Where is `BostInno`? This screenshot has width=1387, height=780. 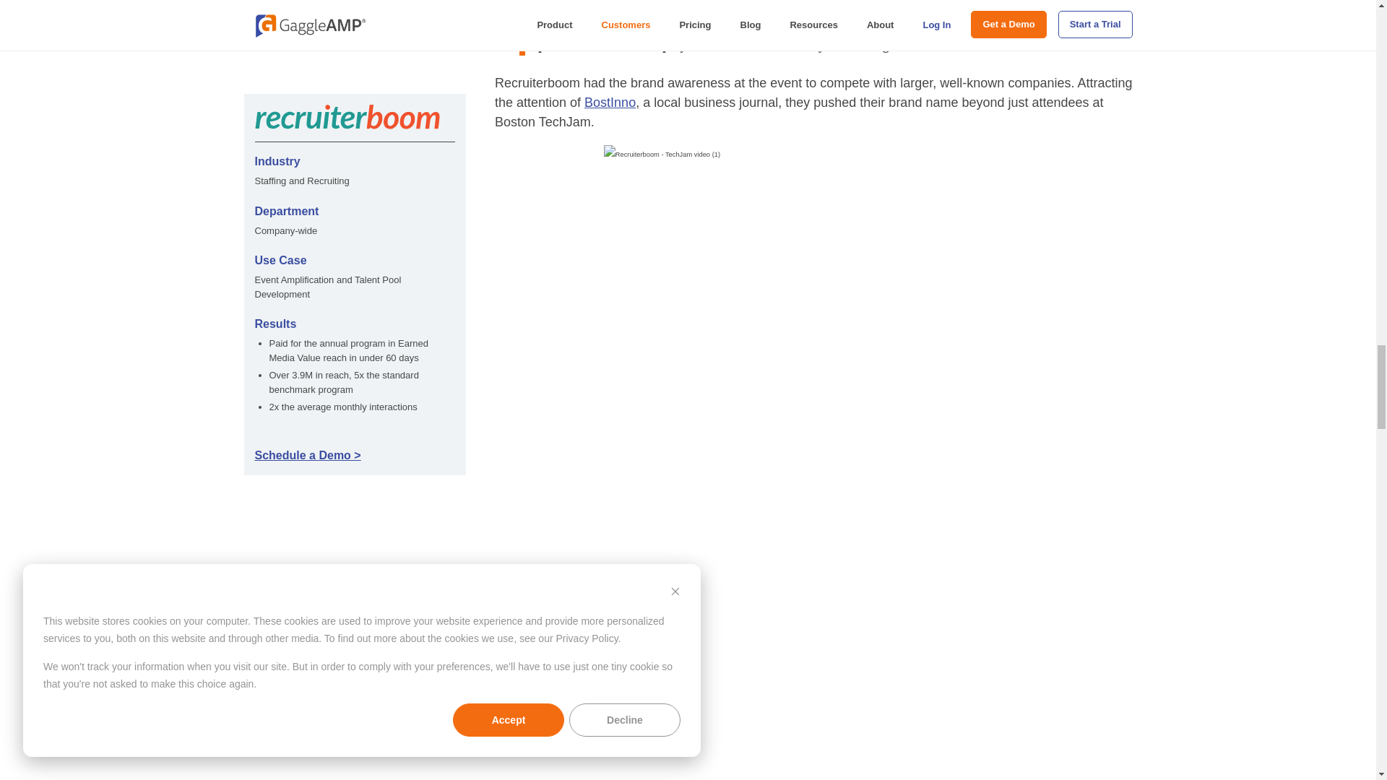 BostInno is located at coordinates (610, 103).